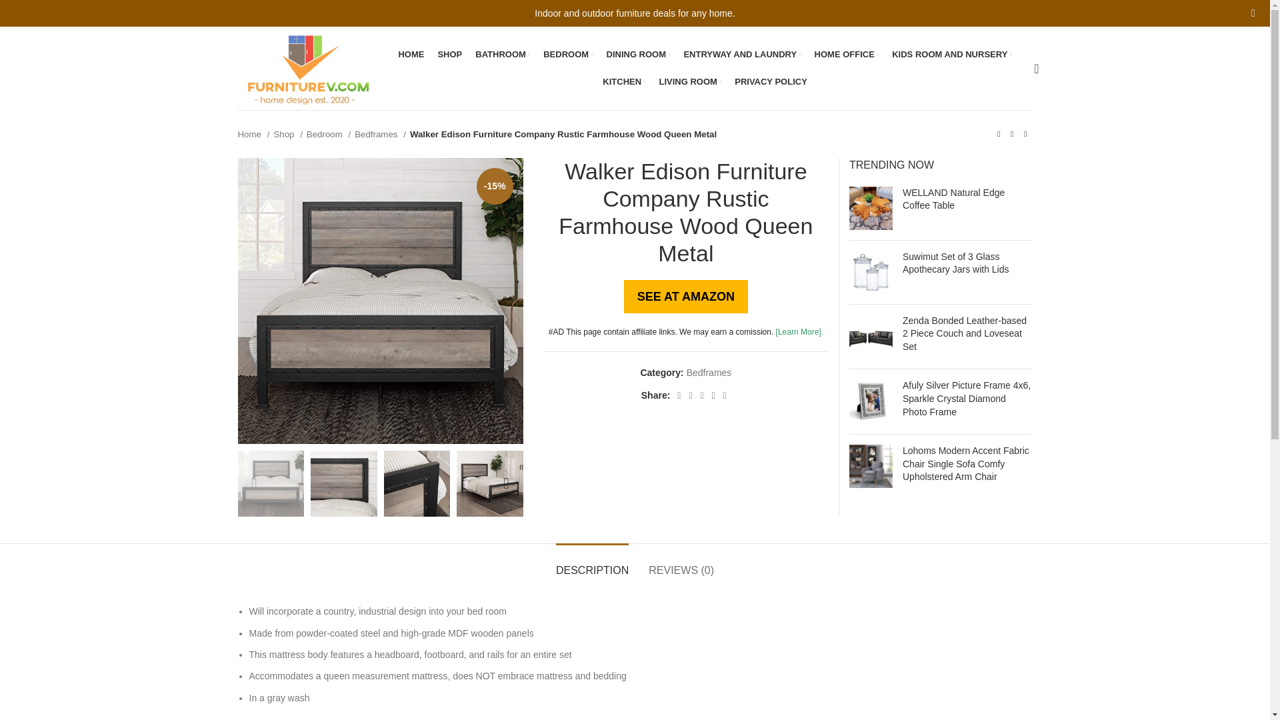  I want to click on 41TB6zYryyL, so click(964, 172).